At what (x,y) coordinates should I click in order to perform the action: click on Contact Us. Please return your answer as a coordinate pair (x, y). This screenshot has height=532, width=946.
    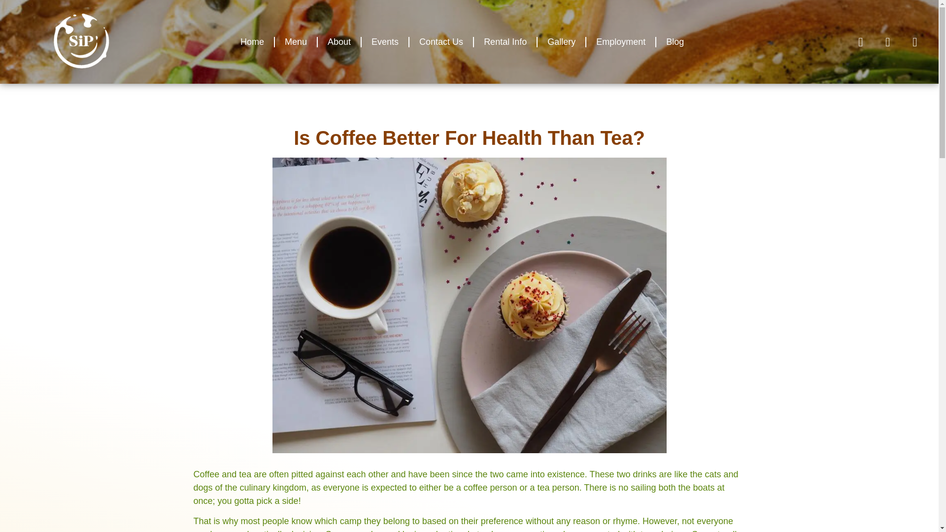
    Looking at the image, I should click on (441, 41).